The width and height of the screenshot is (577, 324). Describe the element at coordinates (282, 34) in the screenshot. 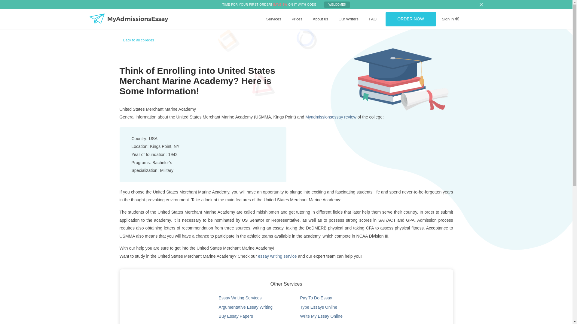

I see `Creative Writing Services` at that location.